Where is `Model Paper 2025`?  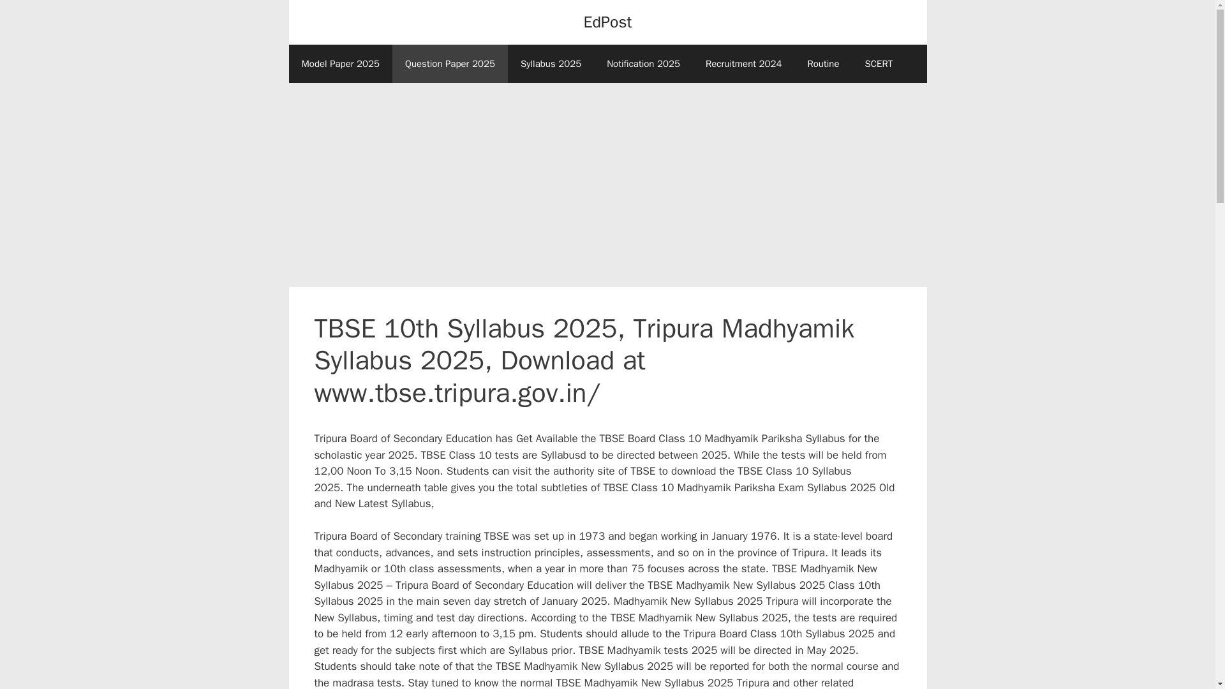 Model Paper 2025 is located at coordinates (339, 64).